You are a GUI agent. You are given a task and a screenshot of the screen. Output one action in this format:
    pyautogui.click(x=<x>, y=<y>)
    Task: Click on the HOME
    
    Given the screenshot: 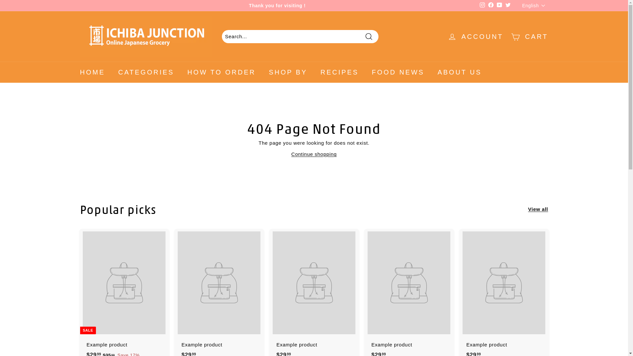 What is the action you would take?
    pyautogui.click(x=92, y=72)
    